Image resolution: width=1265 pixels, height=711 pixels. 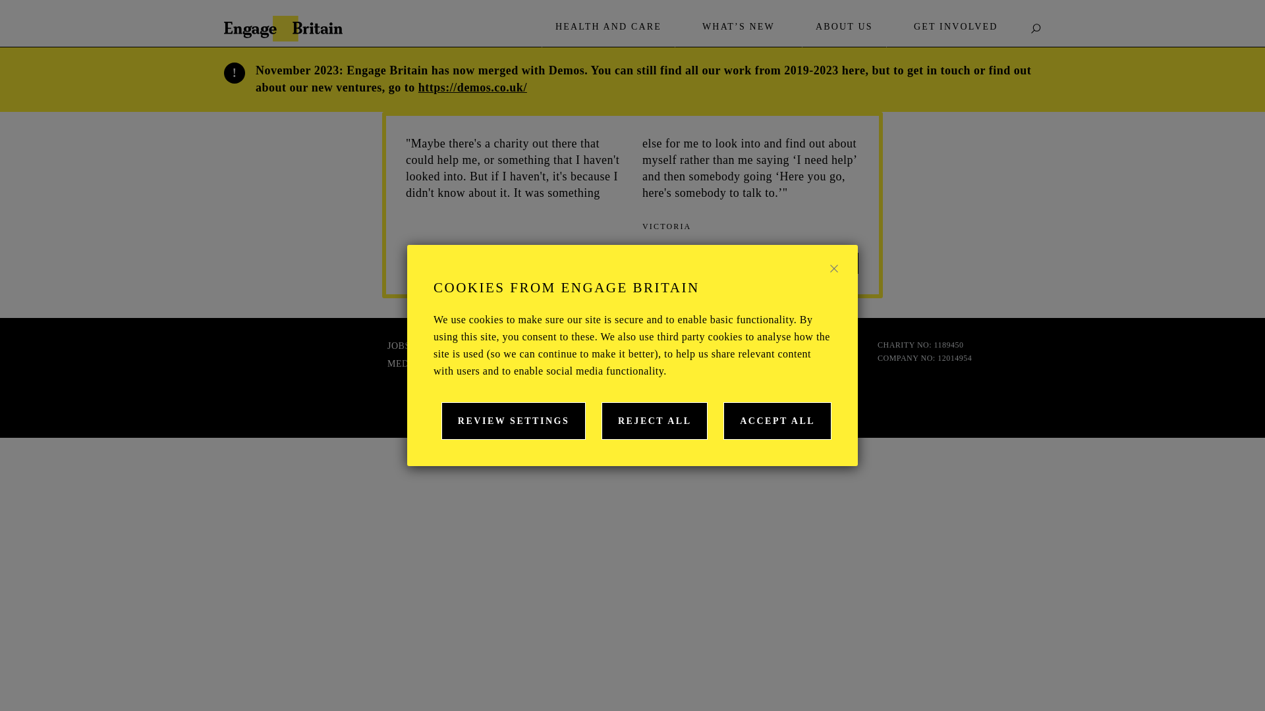 What do you see at coordinates (844, 26) in the screenshot?
I see `ABOUT US` at bounding box center [844, 26].